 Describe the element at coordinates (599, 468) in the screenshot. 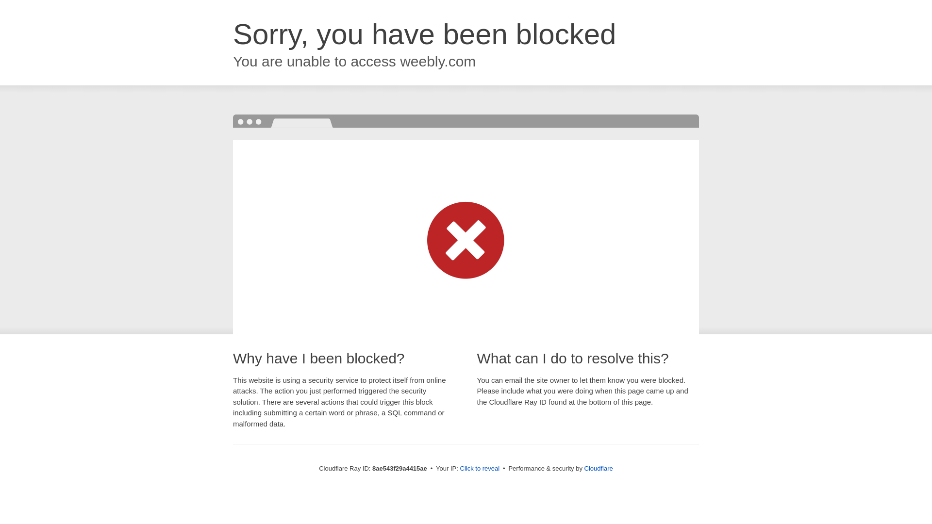

I see `Cloudflare` at that location.